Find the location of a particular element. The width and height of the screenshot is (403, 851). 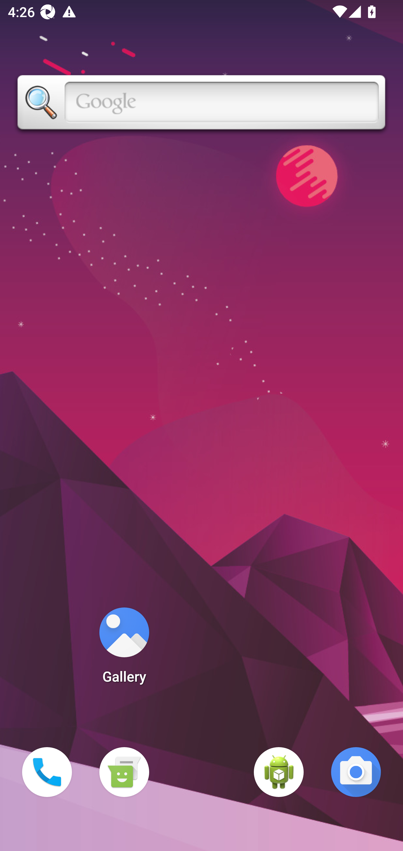

Phone is located at coordinates (47, 772).